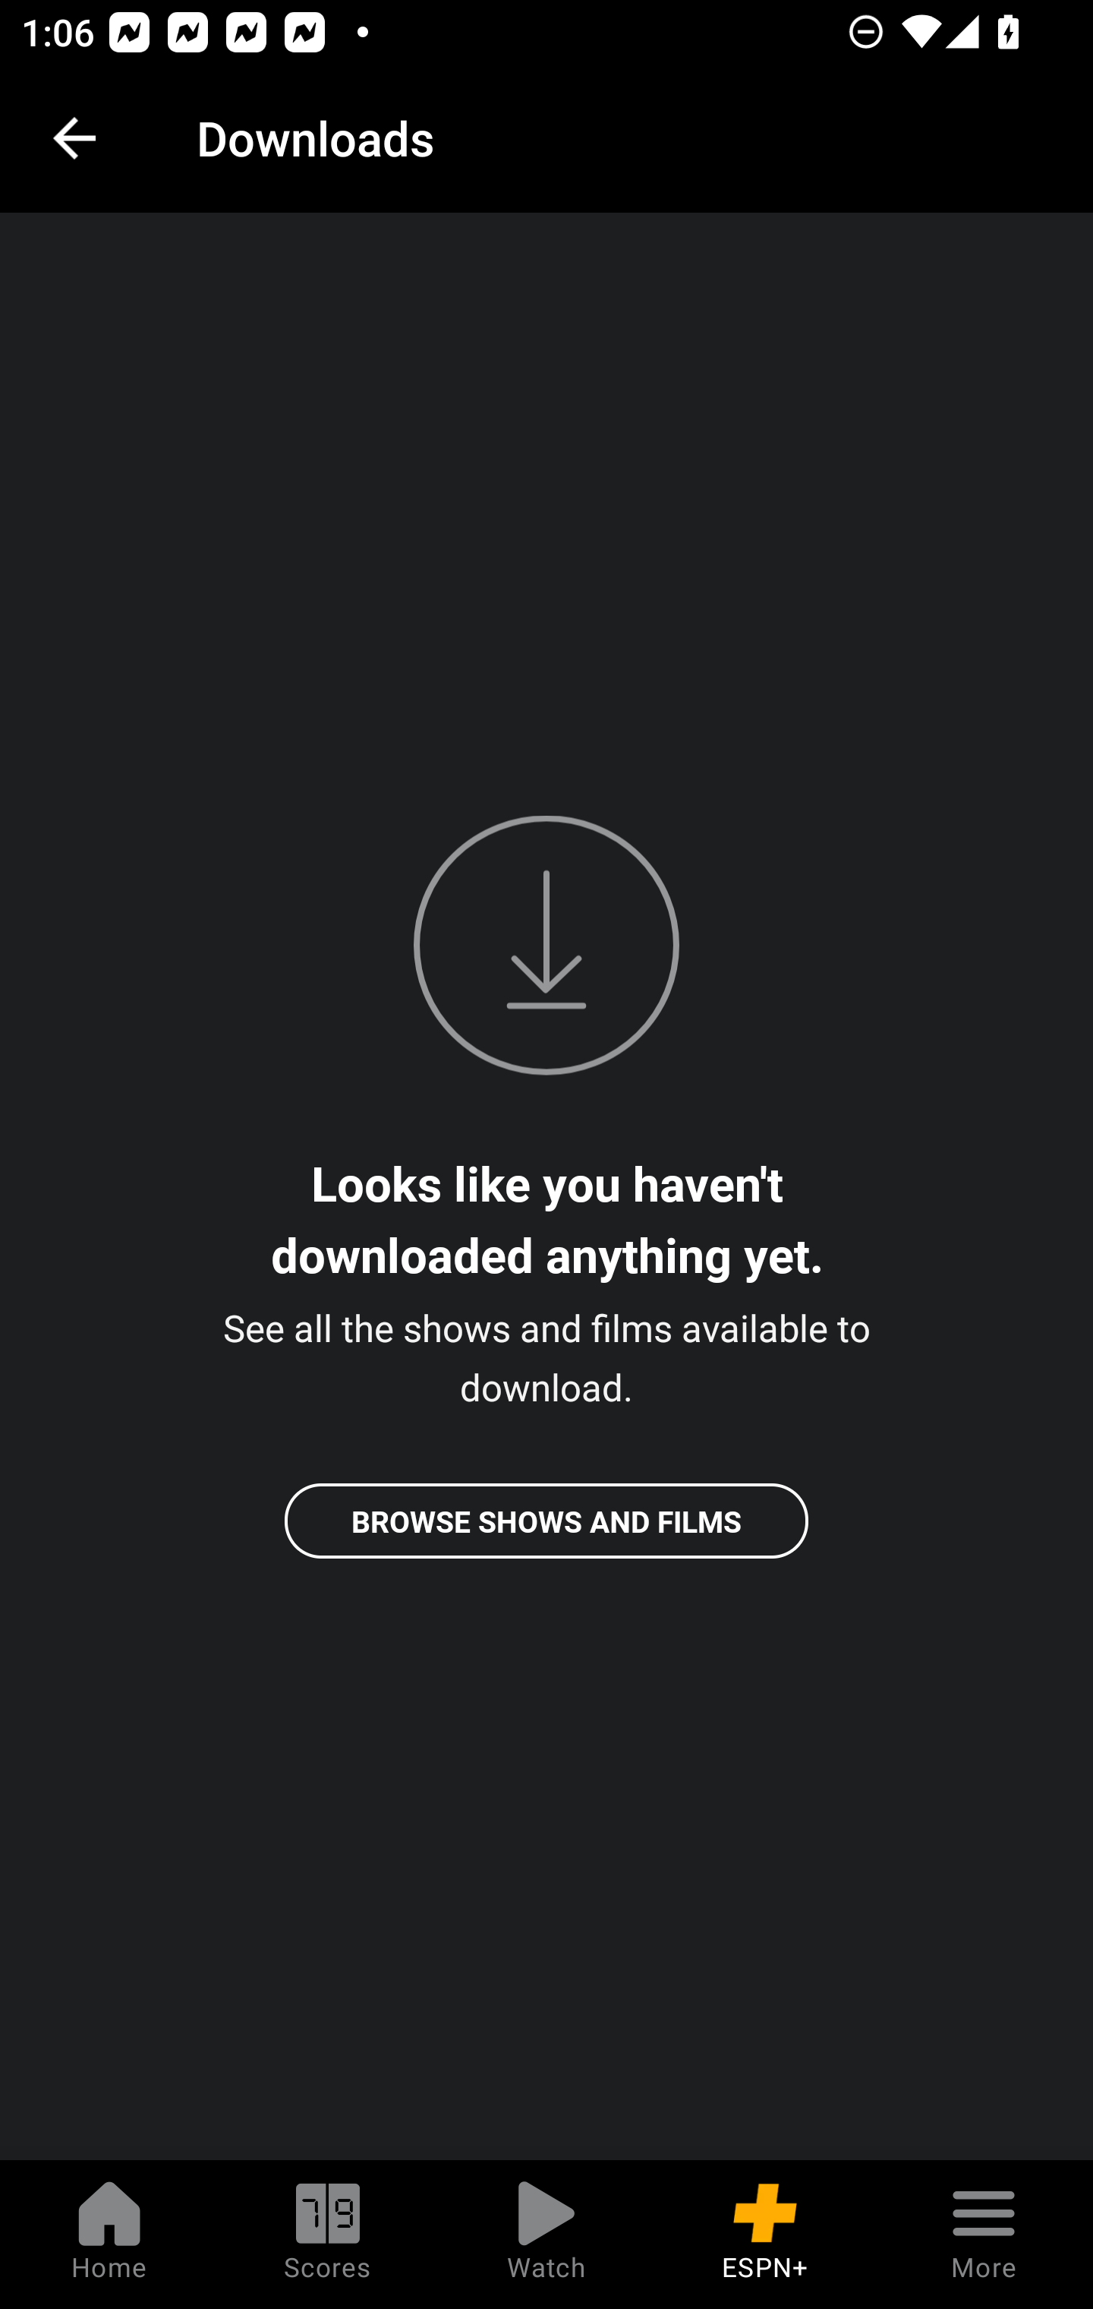  Describe the element at coordinates (328, 2235) in the screenshot. I see `Scores` at that location.